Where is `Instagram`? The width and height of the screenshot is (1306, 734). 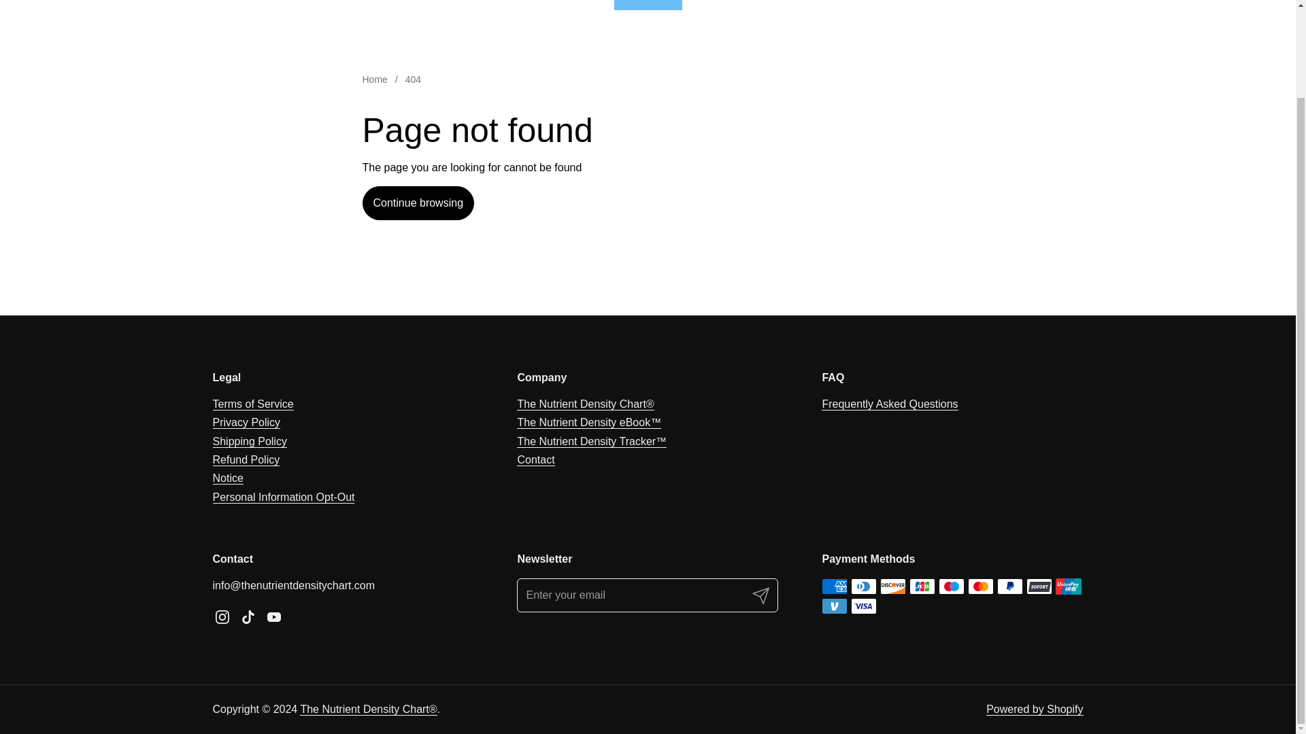
Instagram is located at coordinates (222, 616).